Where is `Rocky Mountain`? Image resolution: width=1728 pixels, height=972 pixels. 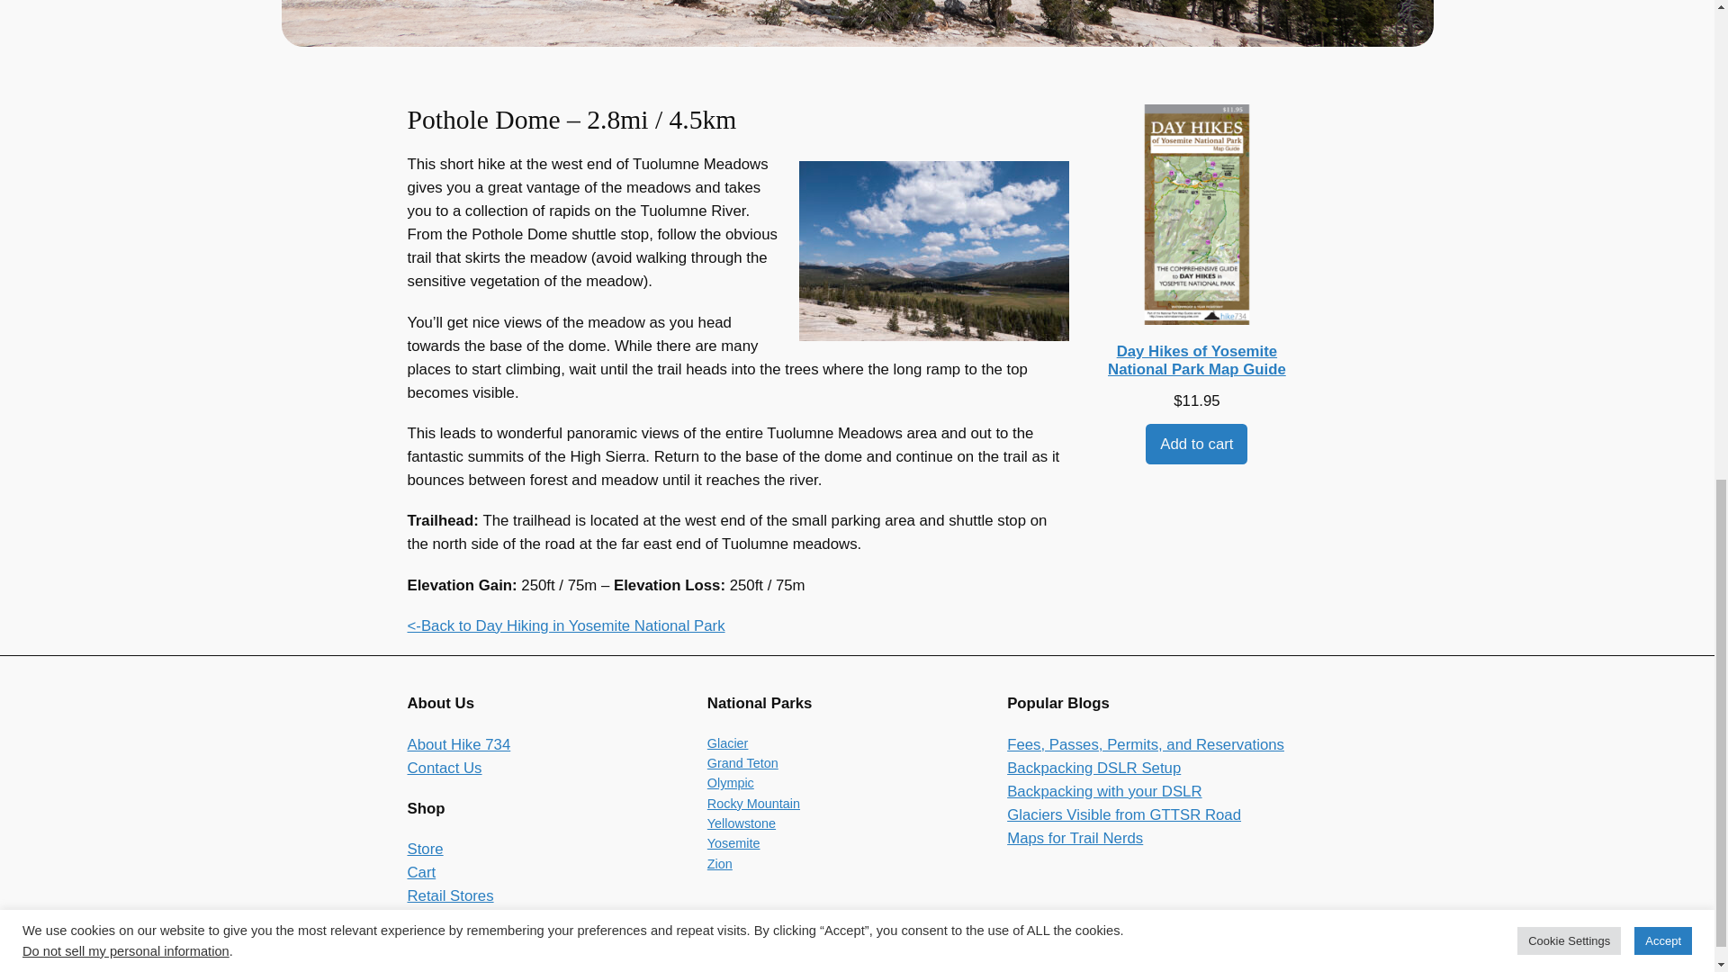 Rocky Mountain is located at coordinates (752, 803).